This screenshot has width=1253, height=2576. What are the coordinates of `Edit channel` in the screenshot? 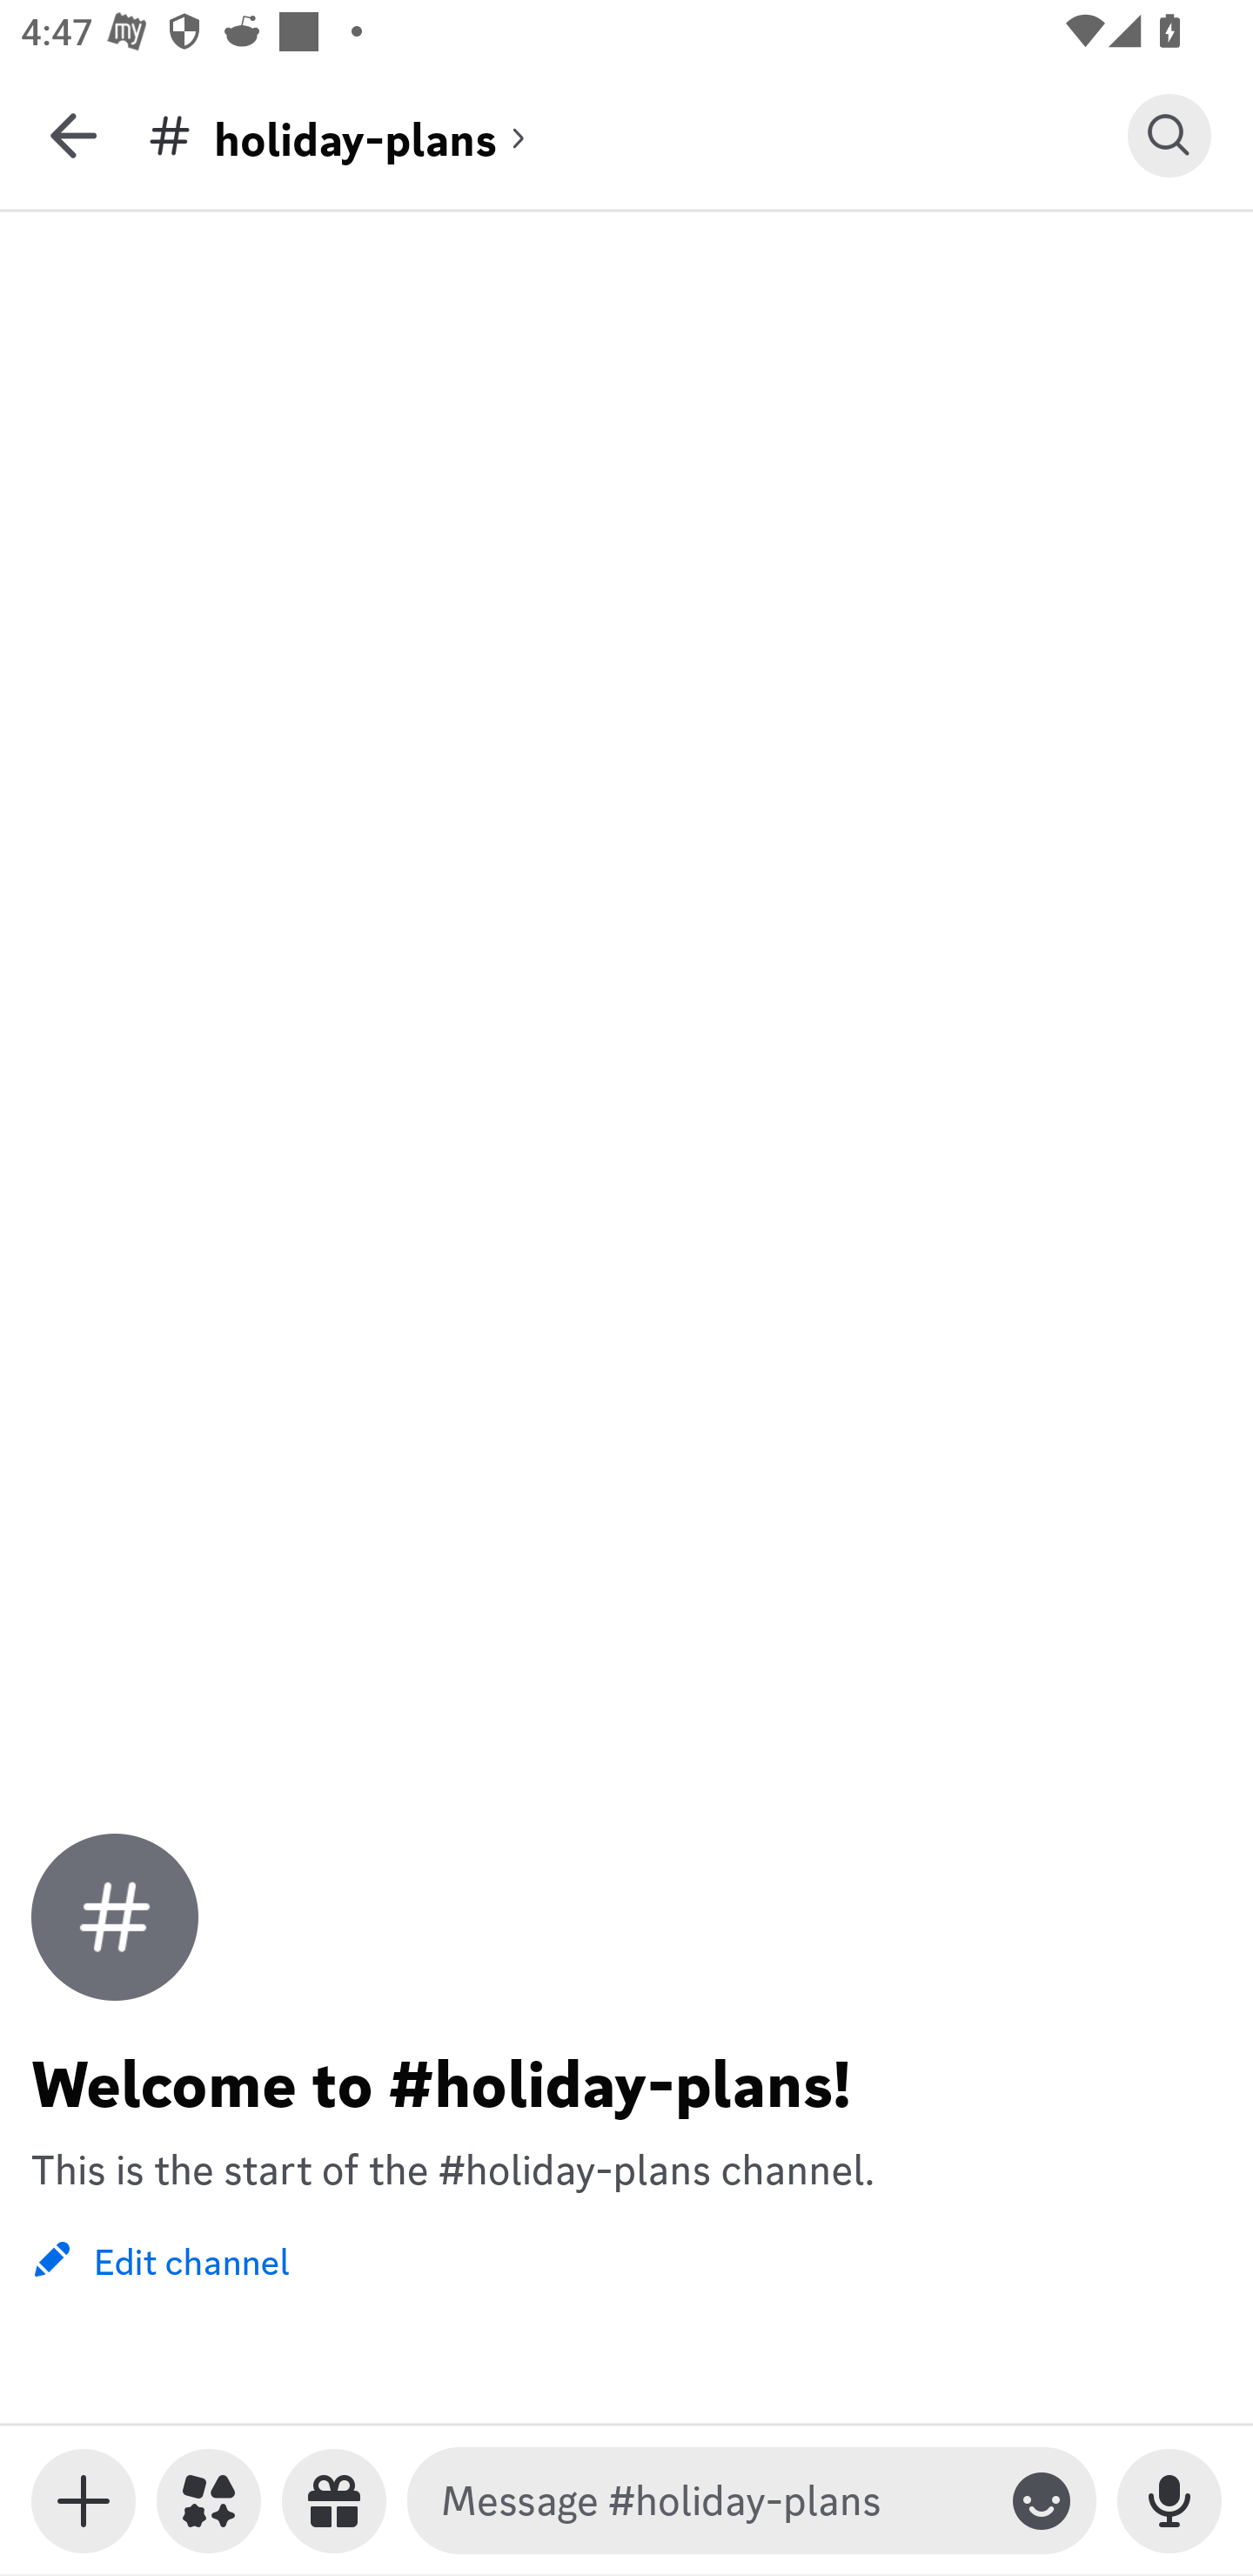 It's located at (160, 2259).